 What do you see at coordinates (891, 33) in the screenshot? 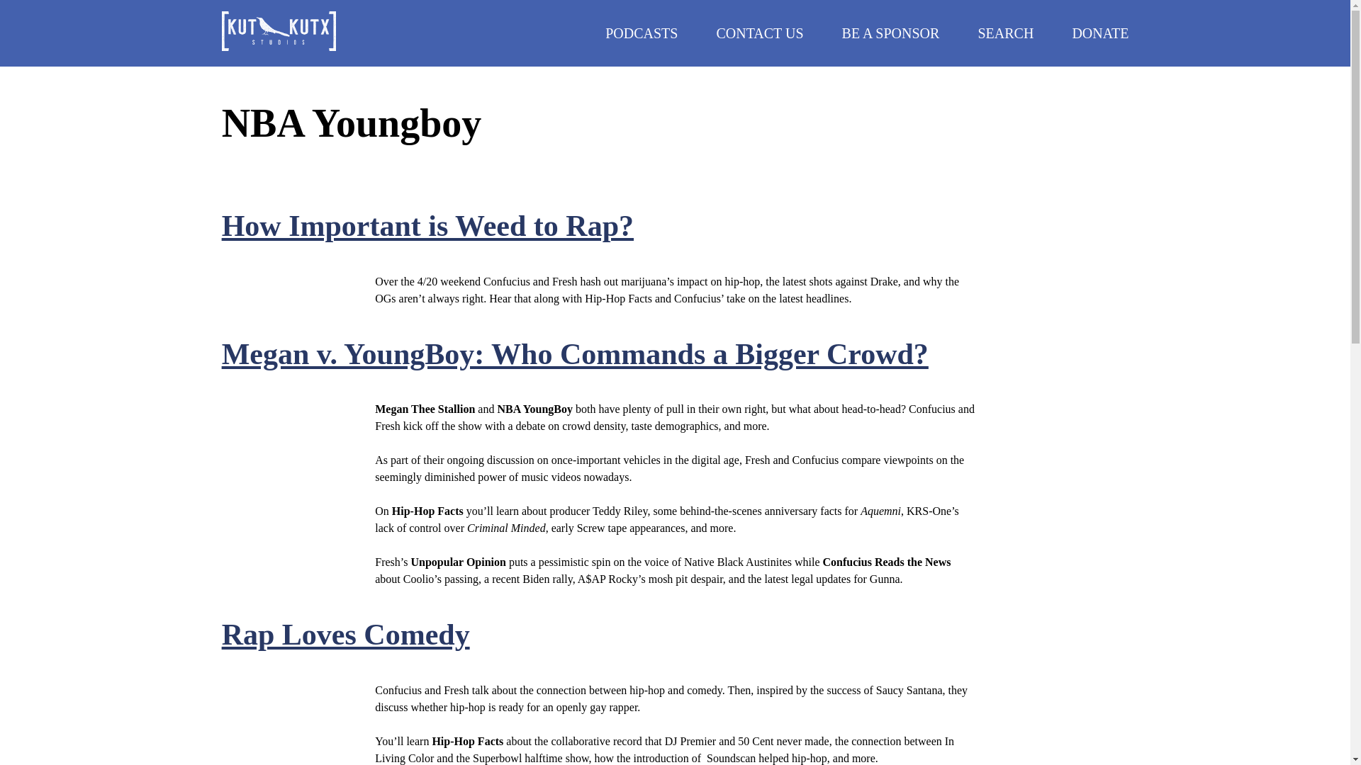
I see `BE A SPONSOR` at bounding box center [891, 33].